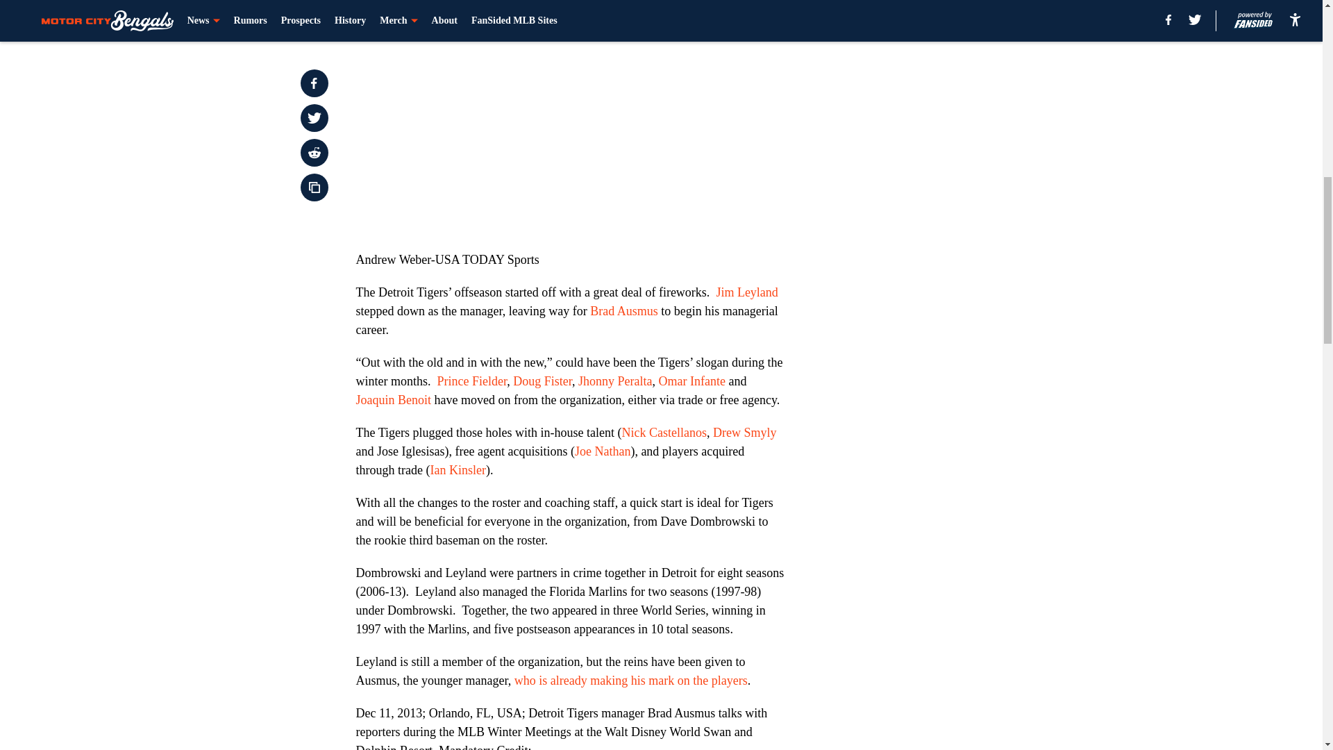 This screenshot has height=750, width=1333. I want to click on who is already making his mark on the players, so click(628, 681).